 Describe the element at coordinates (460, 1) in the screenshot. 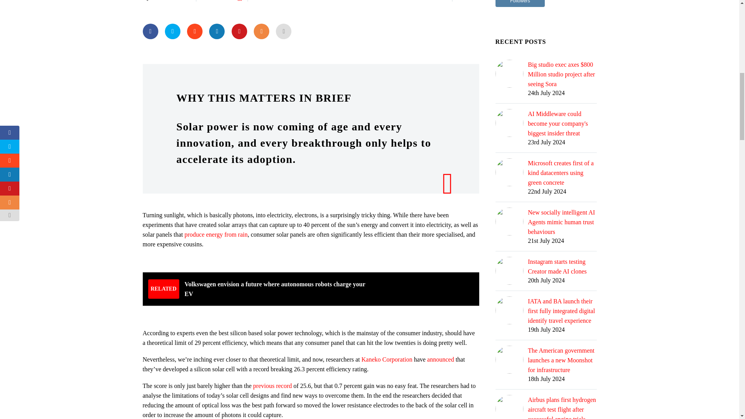

I see `Like this` at that location.